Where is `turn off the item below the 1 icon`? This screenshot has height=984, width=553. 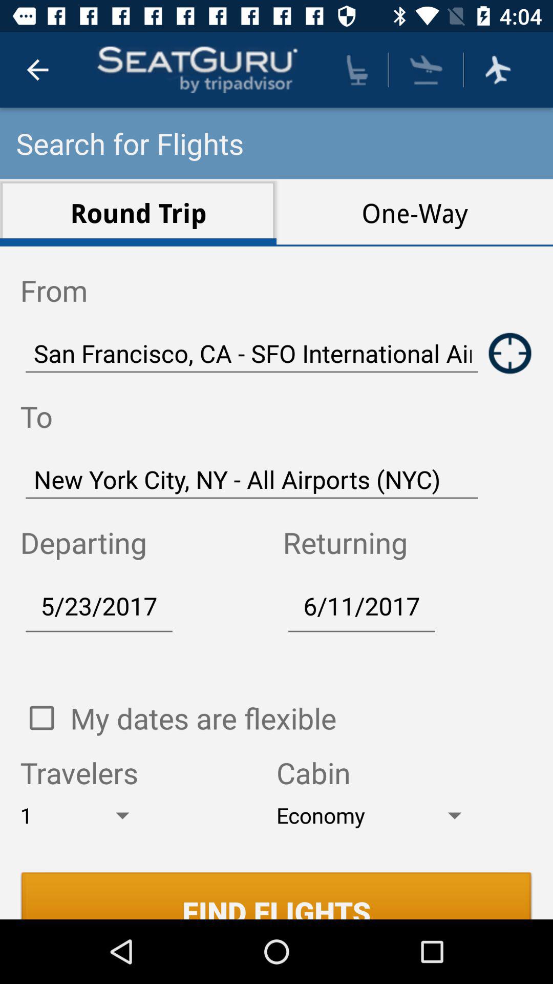 turn off the item below the 1 icon is located at coordinates (276, 895).